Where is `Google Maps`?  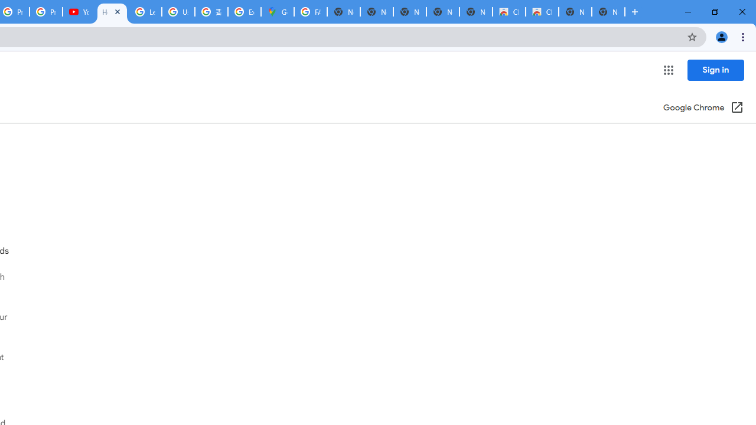
Google Maps is located at coordinates (277, 12).